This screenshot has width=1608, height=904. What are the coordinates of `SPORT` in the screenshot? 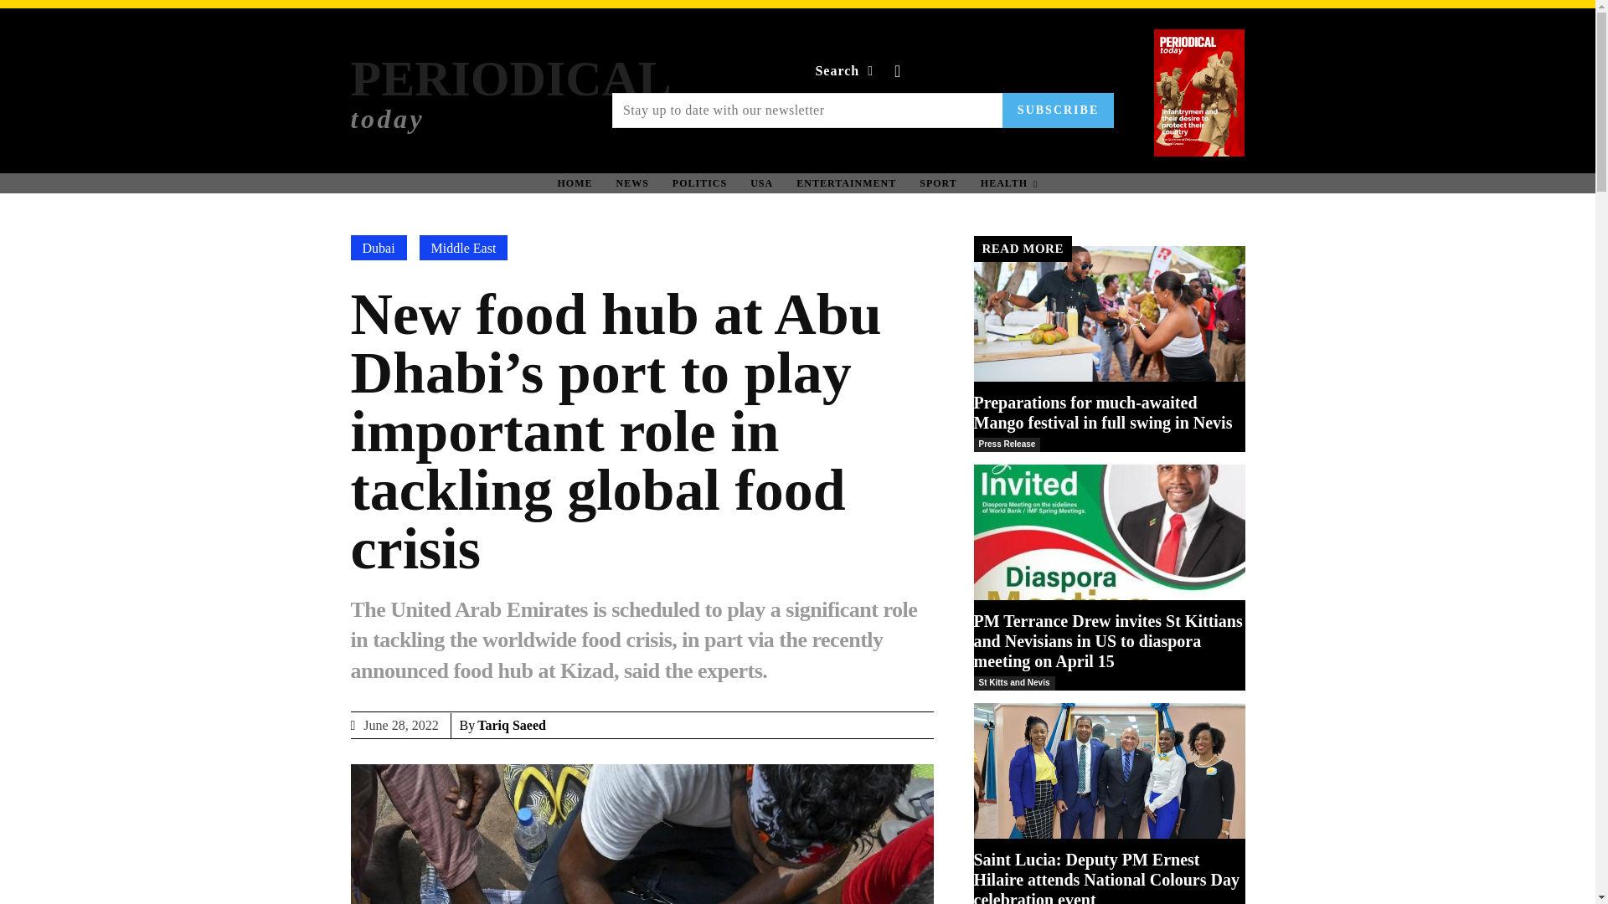 It's located at (632, 182).